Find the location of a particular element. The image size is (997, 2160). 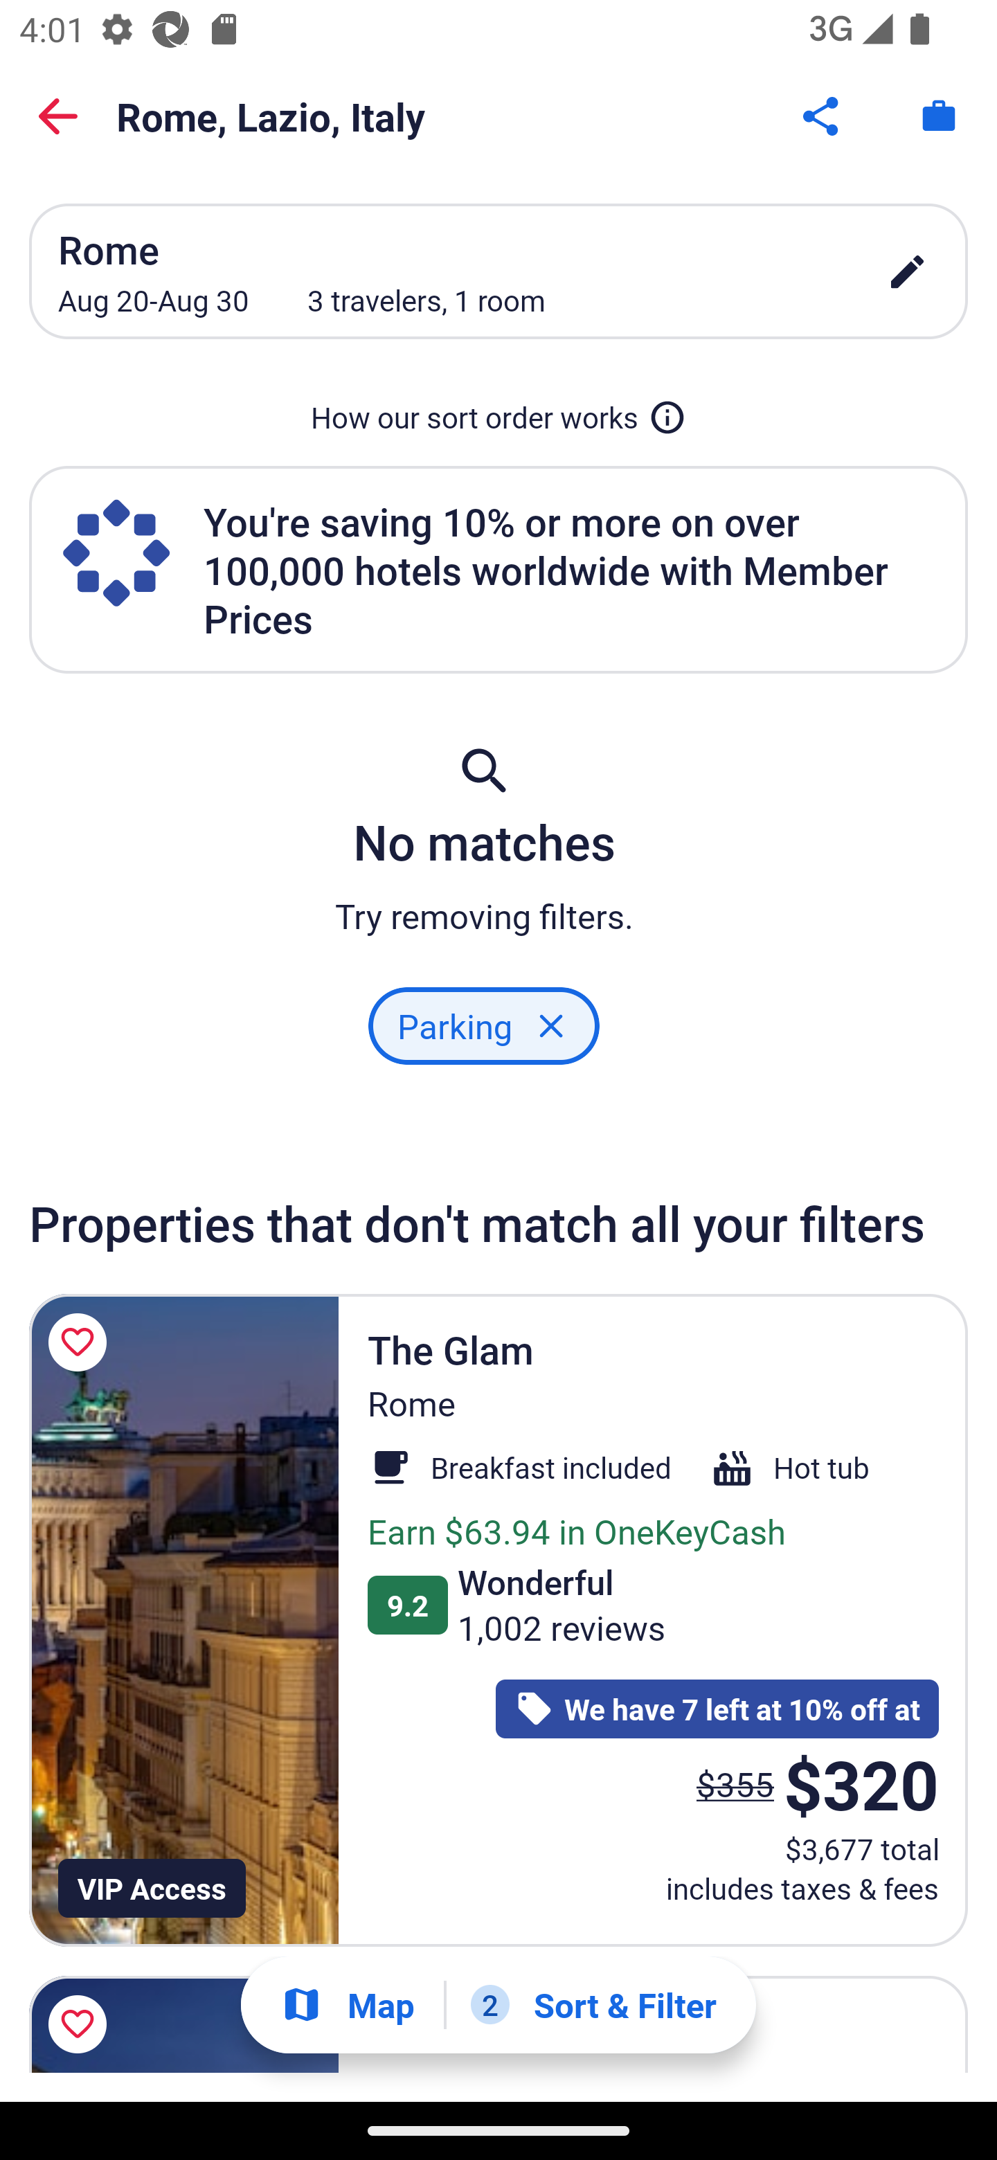

Rome Aug 20-Aug 30 3 travelers, 1 room edit is located at coordinates (498, 271).